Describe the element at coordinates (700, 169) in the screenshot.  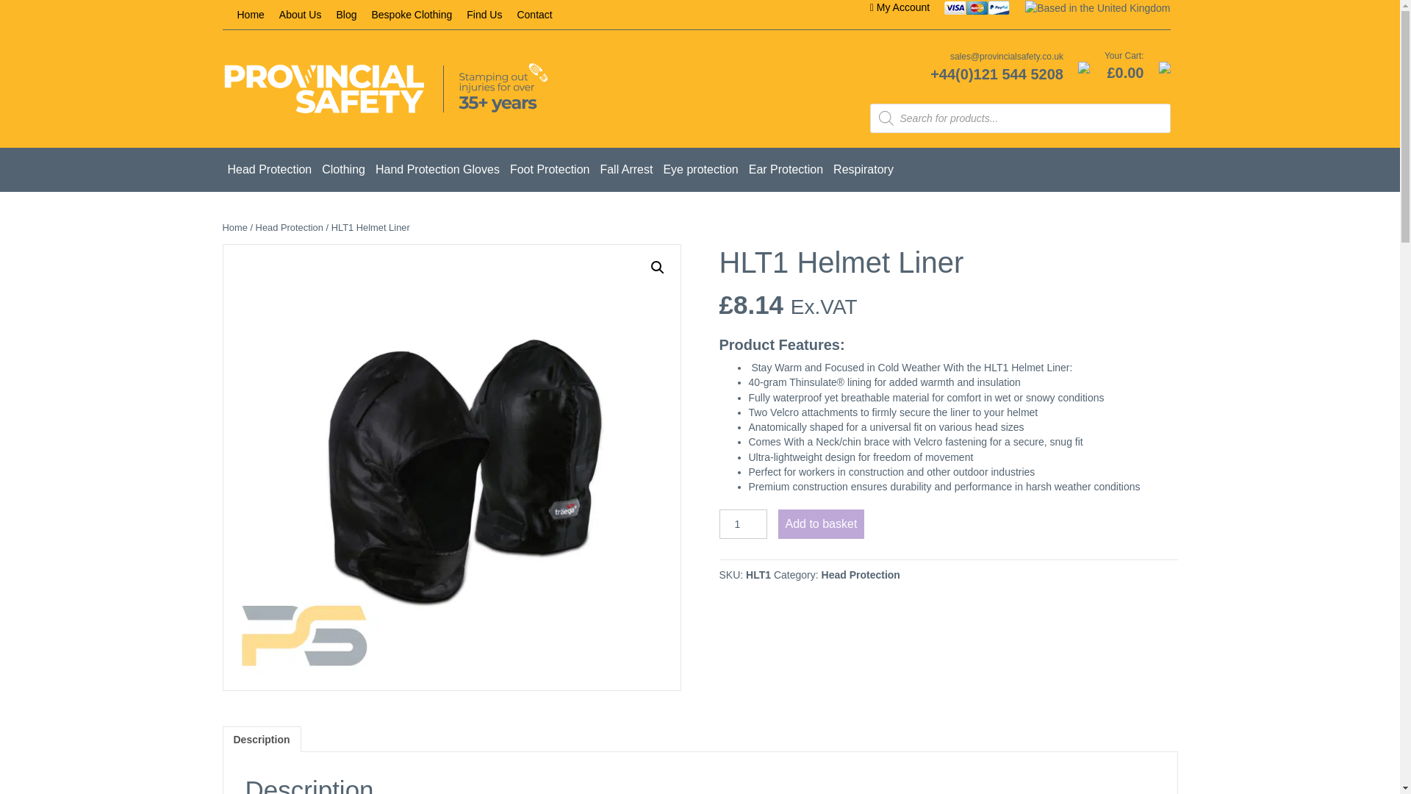
I see `Eye protection` at that location.